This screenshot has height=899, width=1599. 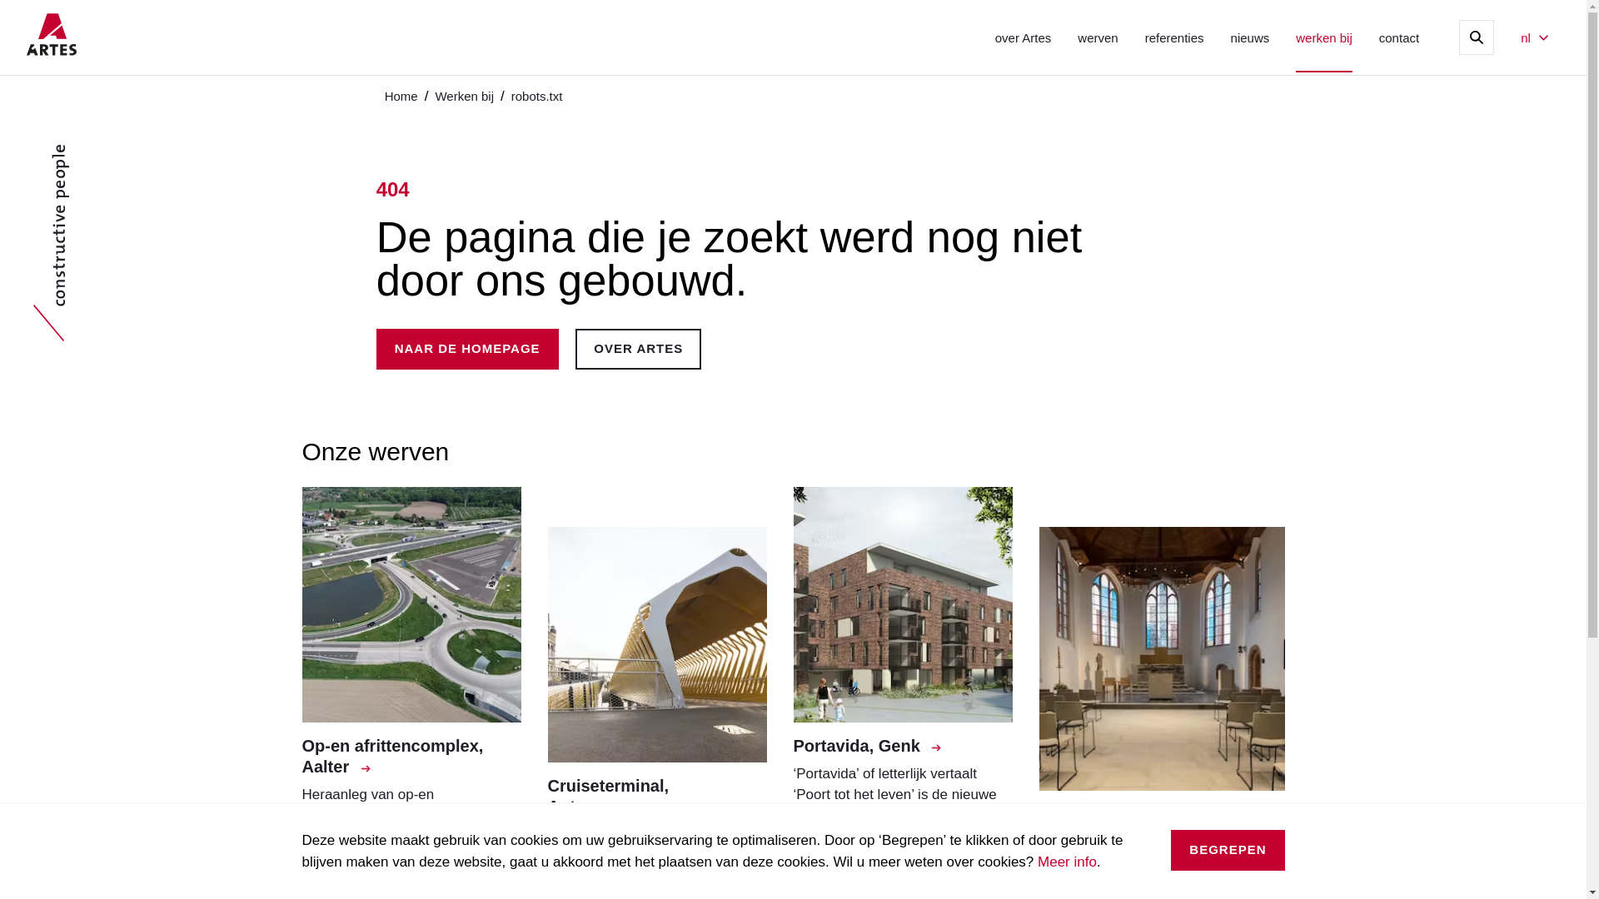 What do you see at coordinates (465, 97) in the screenshot?
I see `Werken bij` at bounding box center [465, 97].